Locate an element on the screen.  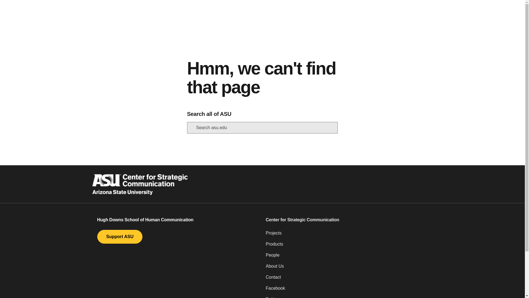
Contact is located at coordinates (346, 279).